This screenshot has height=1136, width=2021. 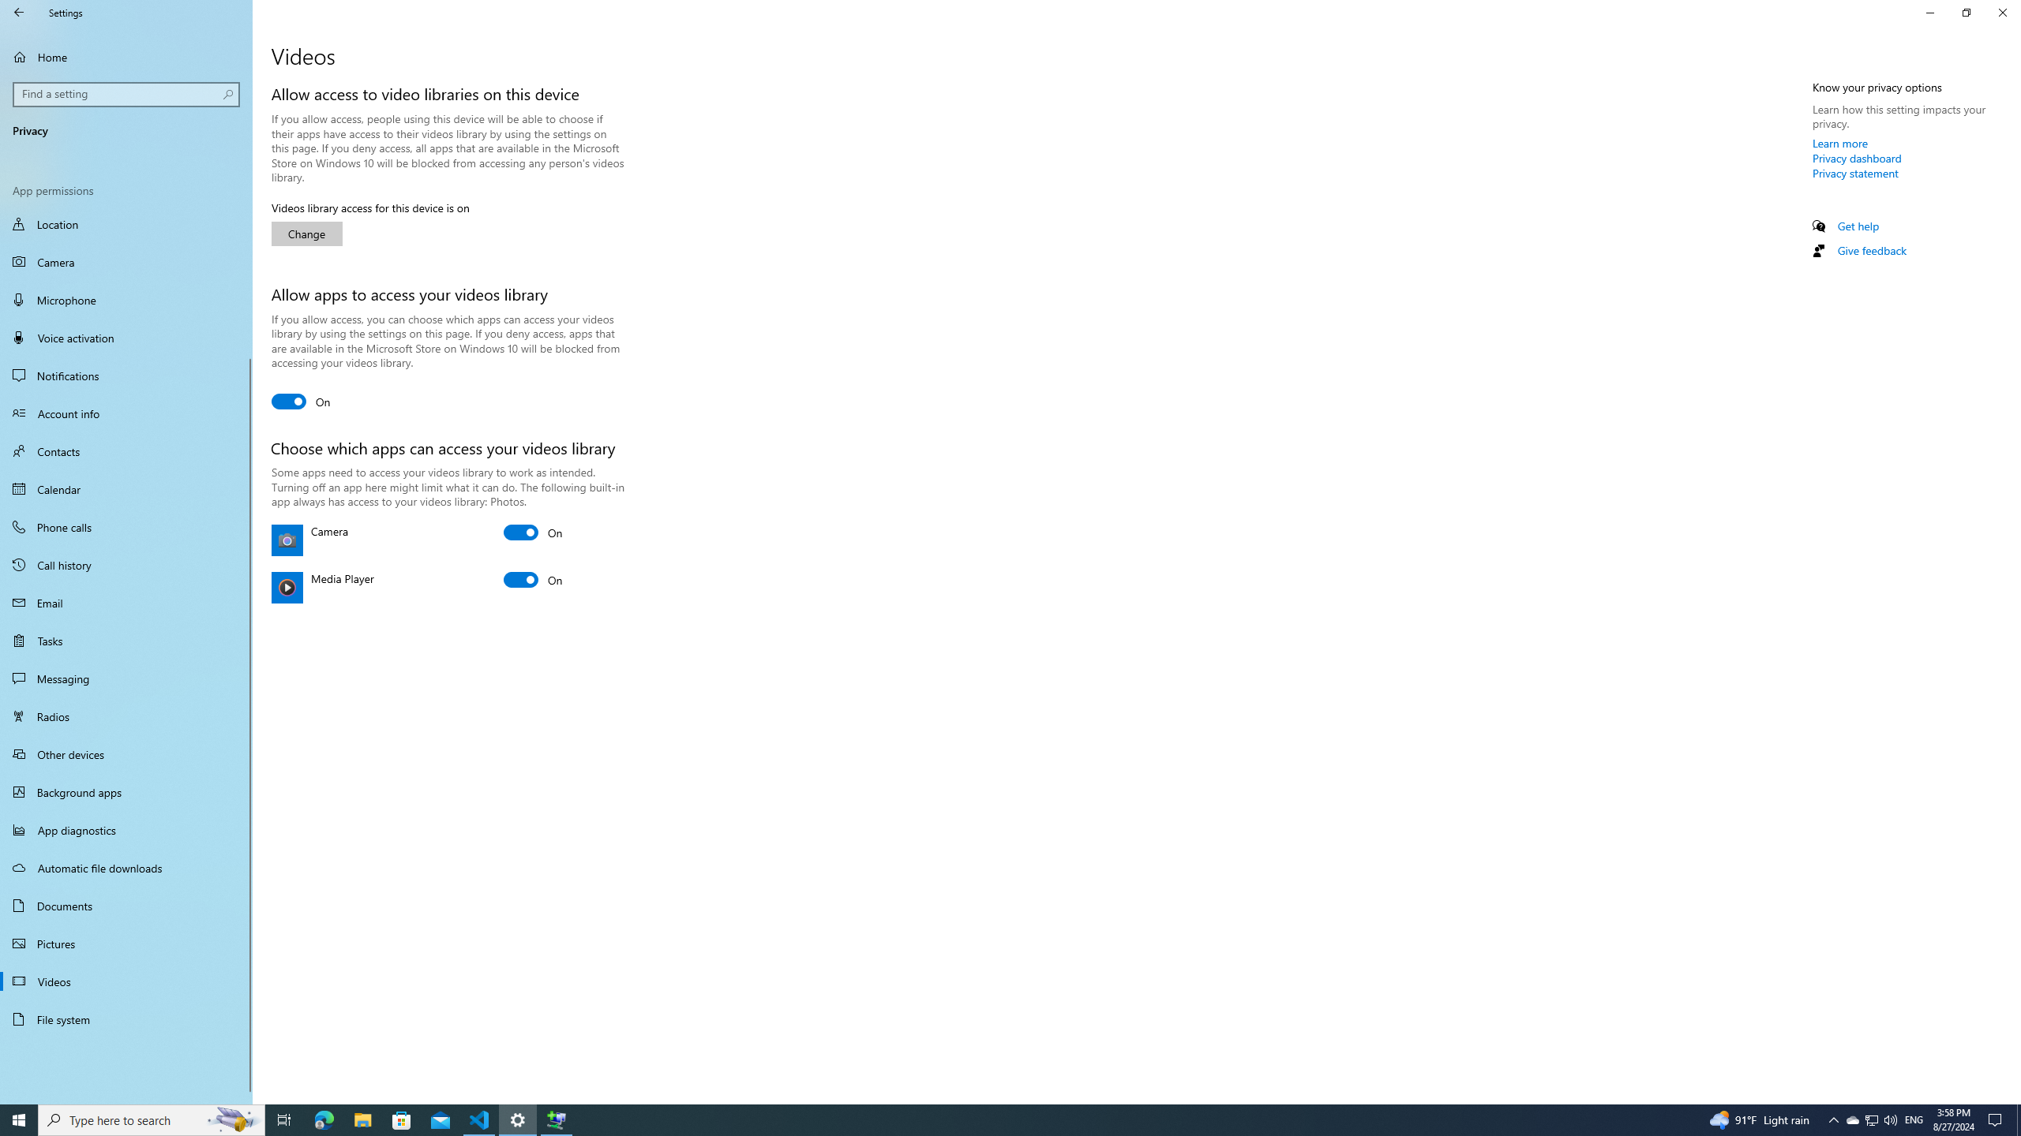 I want to click on Extensible Wizards Host Process - 1 running window, so click(x=556, y=1120).